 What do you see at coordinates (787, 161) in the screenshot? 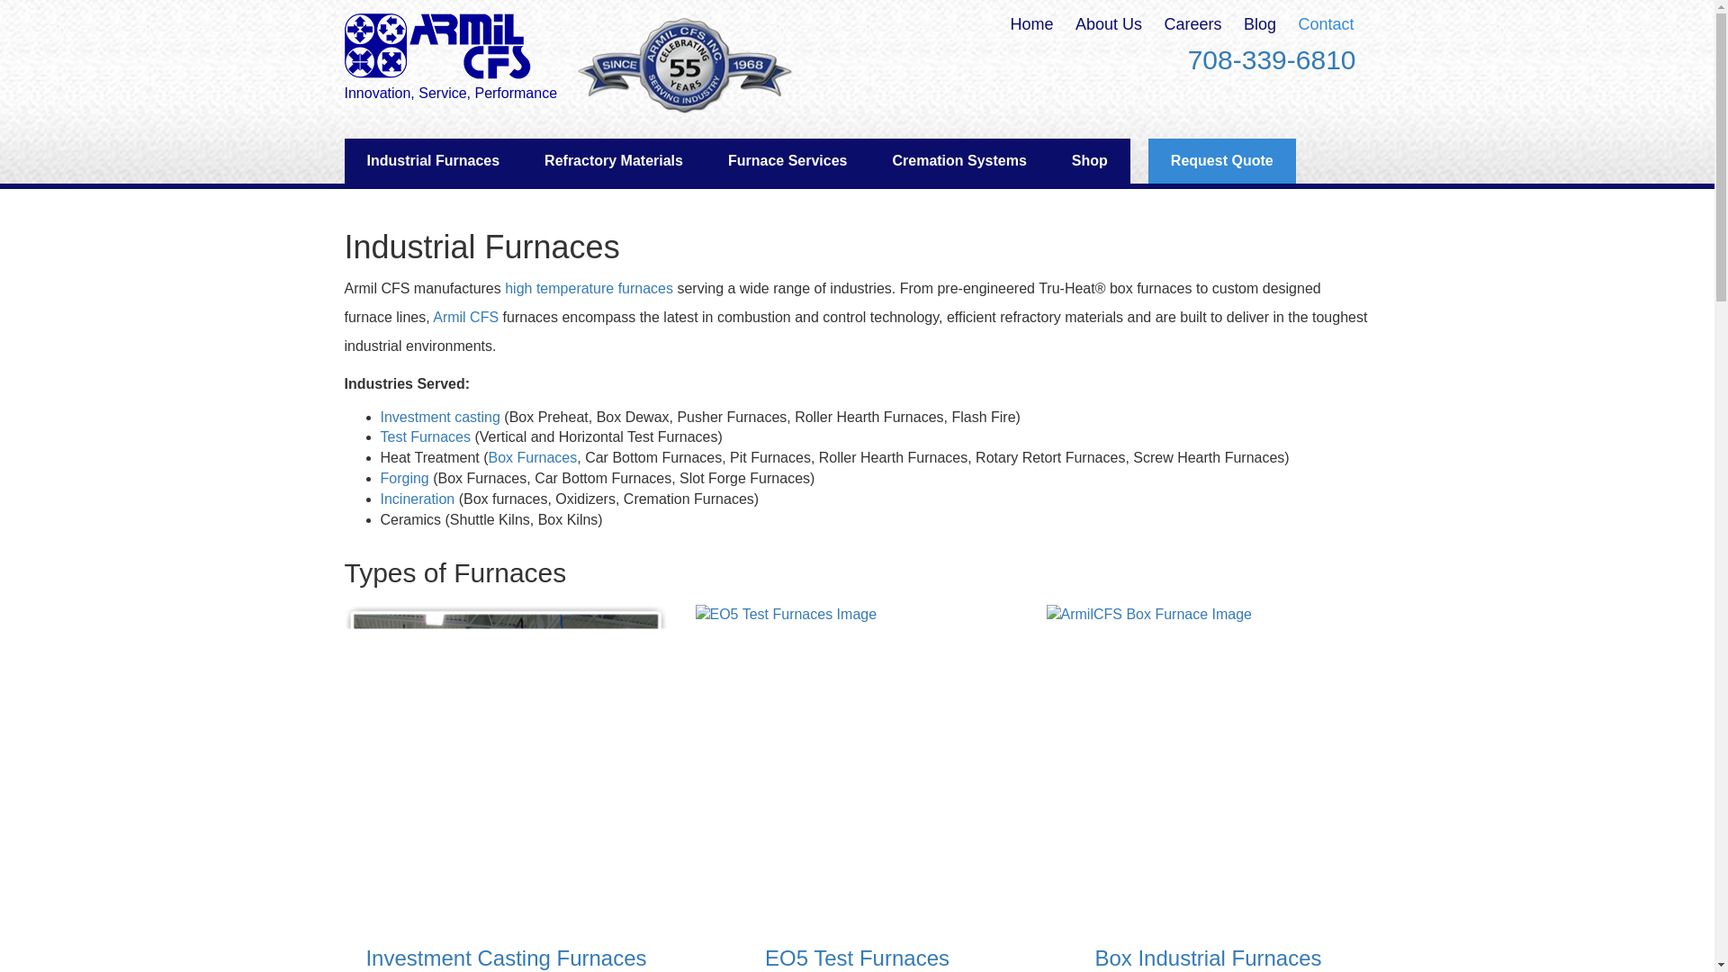
I see `Furnace Services` at bounding box center [787, 161].